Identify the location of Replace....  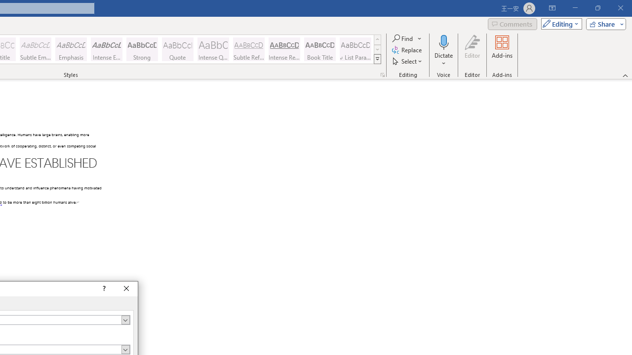
(408, 50).